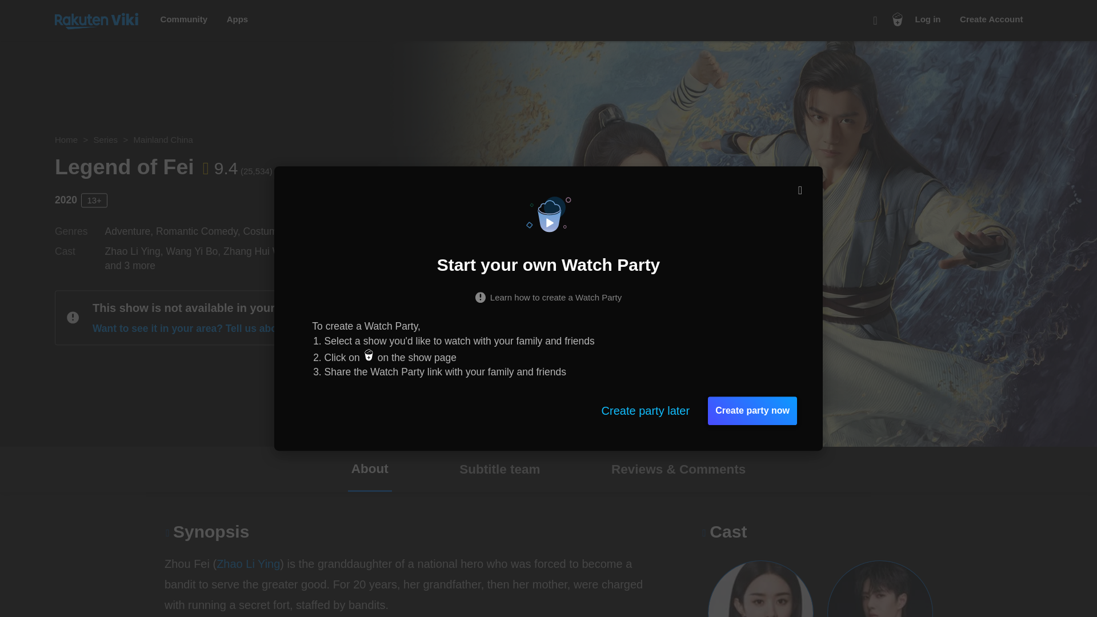 This screenshot has width=1097, height=617. I want to click on Create party now, so click(752, 411).